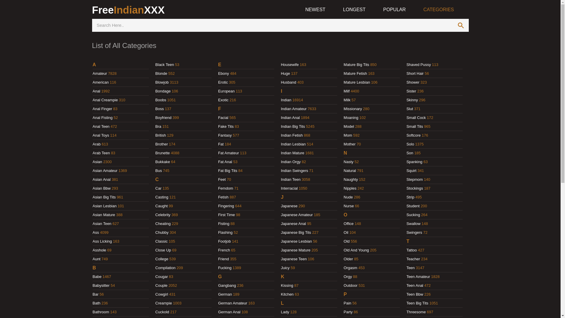 The height and width of the screenshot is (318, 565). I want to click on Asian Lesbian, so click(104, 206).